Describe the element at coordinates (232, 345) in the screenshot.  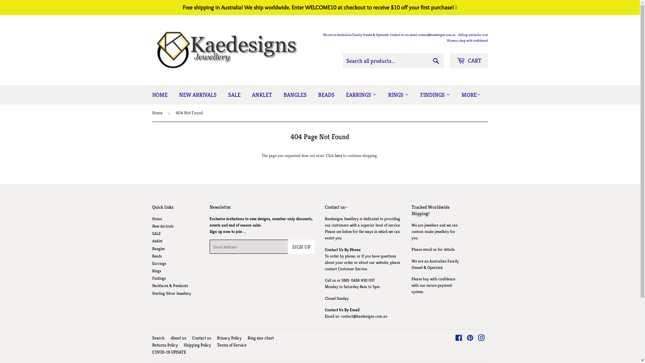
I see `Terms of Service` at that location.